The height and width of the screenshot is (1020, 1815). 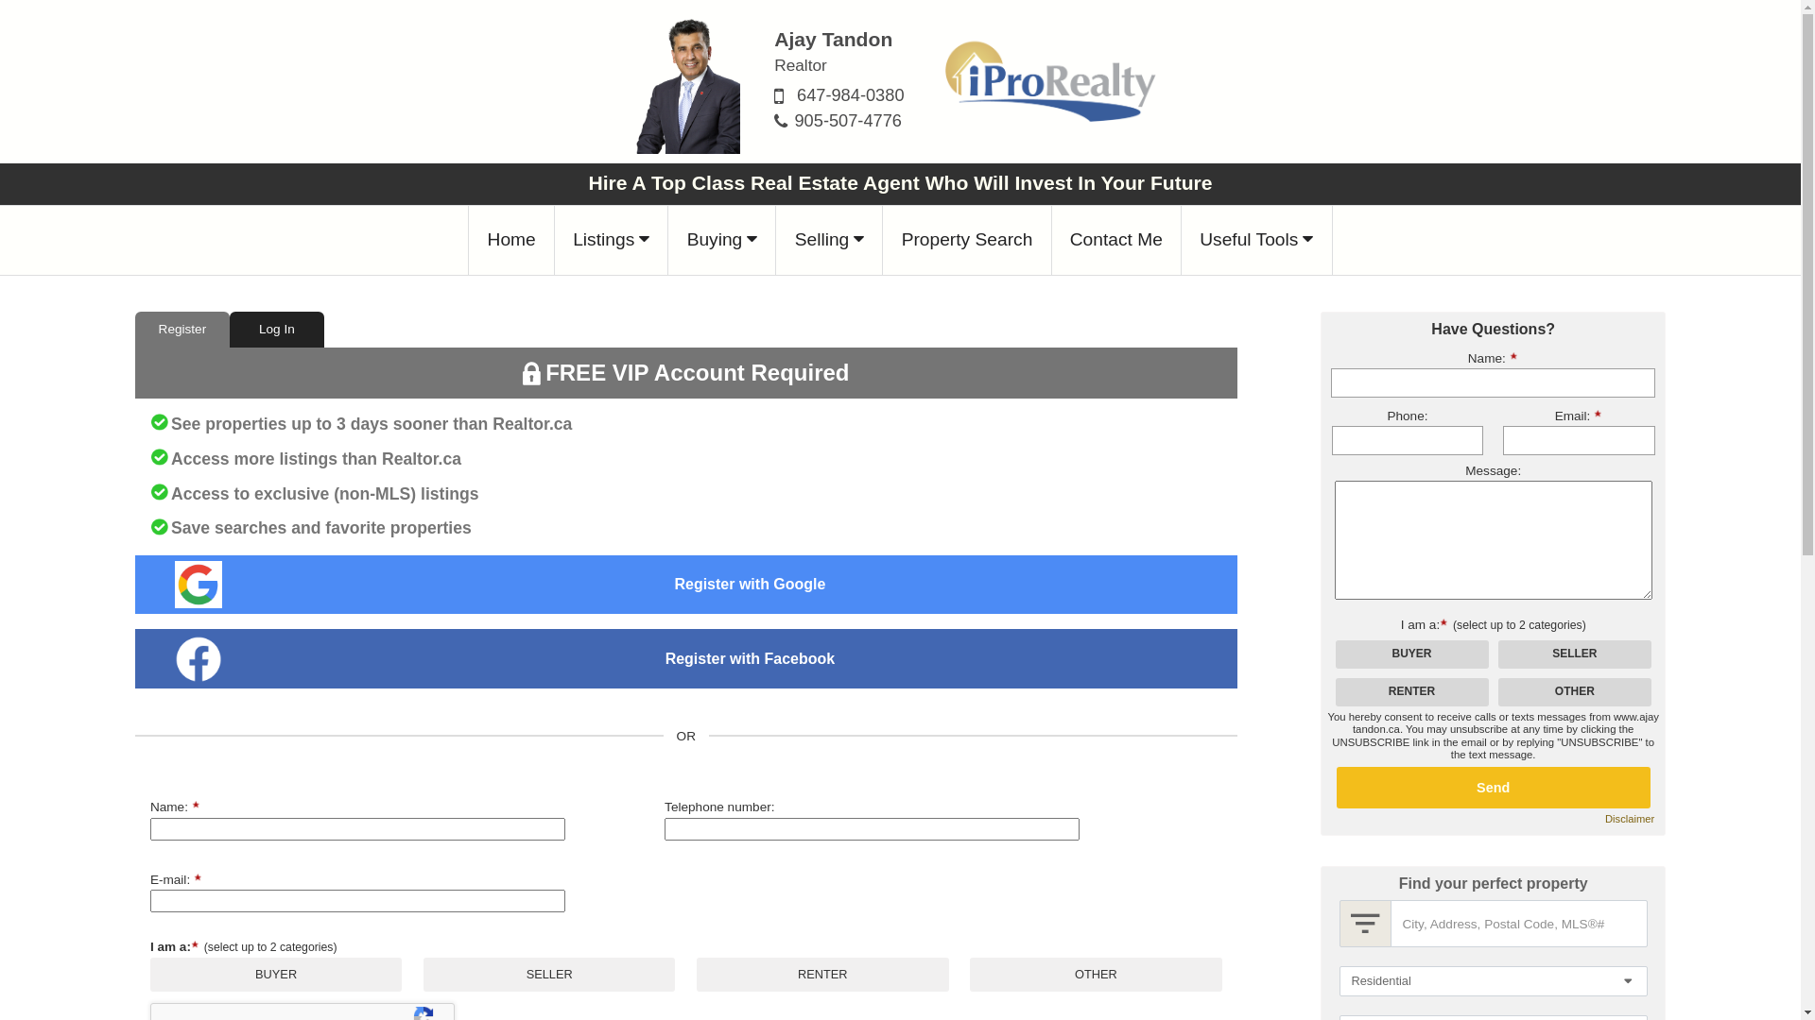 I want to click on BUYER, so click(x=6, y=6).